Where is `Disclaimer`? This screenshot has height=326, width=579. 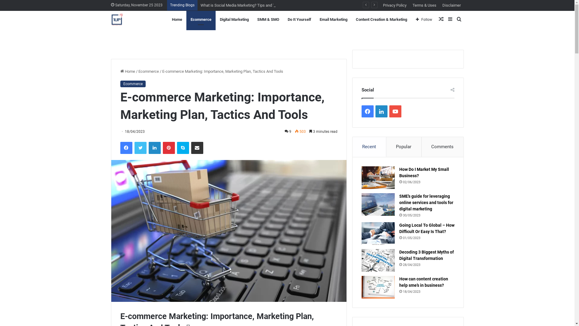 Disclaimer is located at coordinates (451, 5).